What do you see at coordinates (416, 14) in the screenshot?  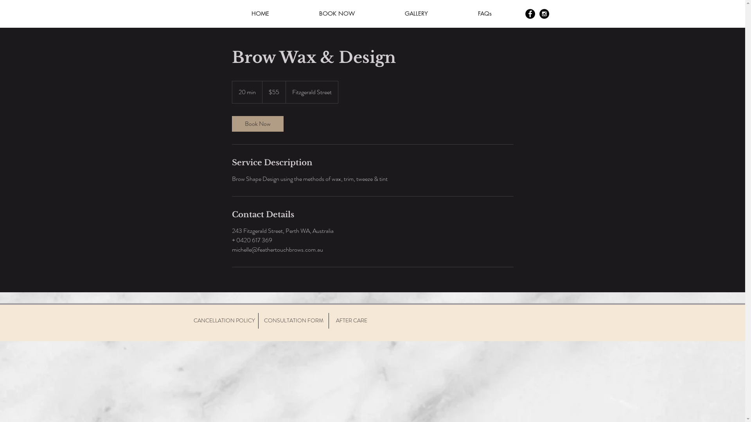 I see `GALLERY` at bounding box center [416, 14].